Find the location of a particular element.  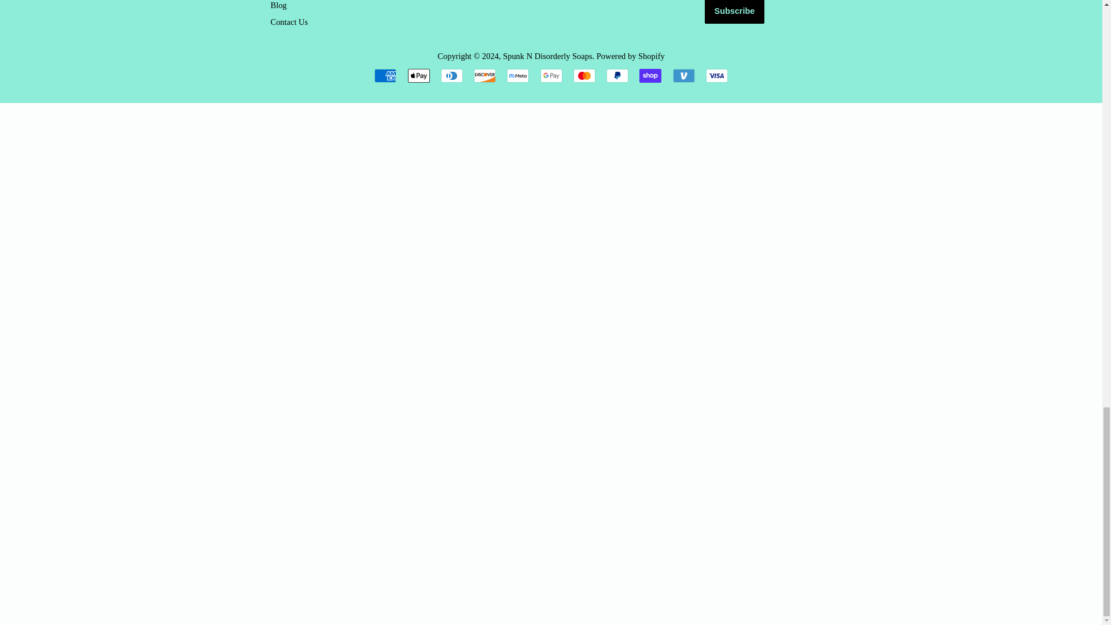

Google Pay is located at coordinates (551, 75).